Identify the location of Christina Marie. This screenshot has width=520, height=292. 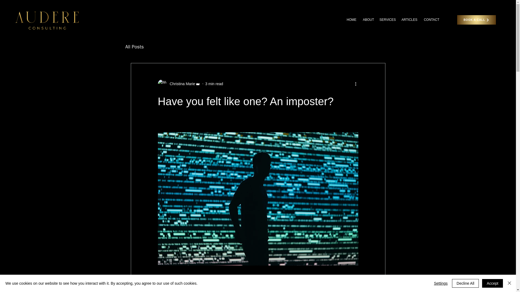
(181, 84).